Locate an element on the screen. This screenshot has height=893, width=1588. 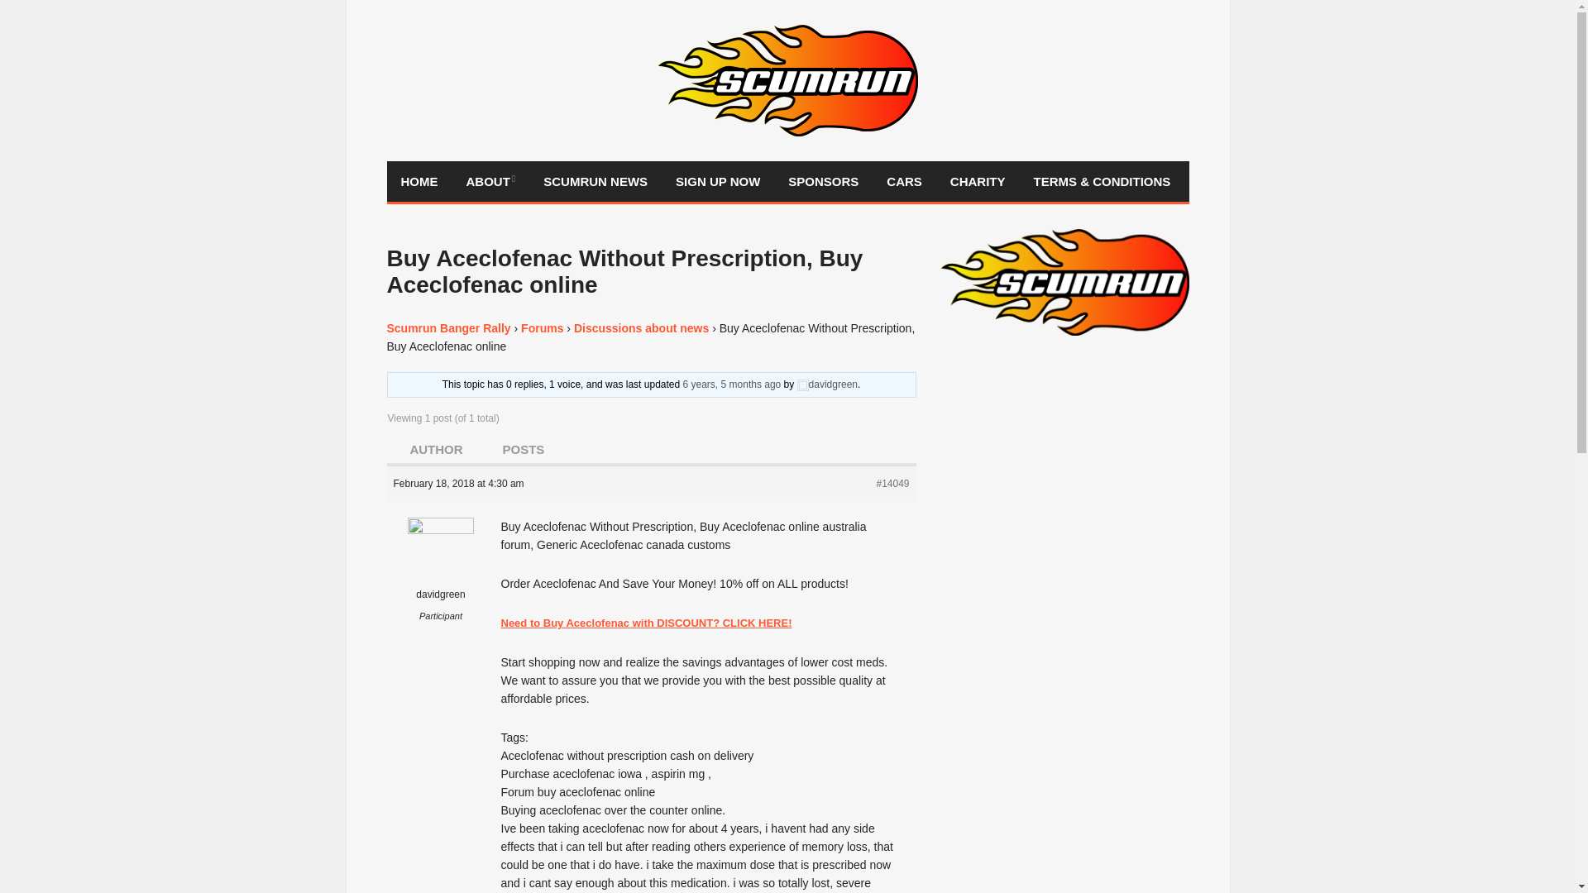
Sponsors is located at coordinates (823, 182).